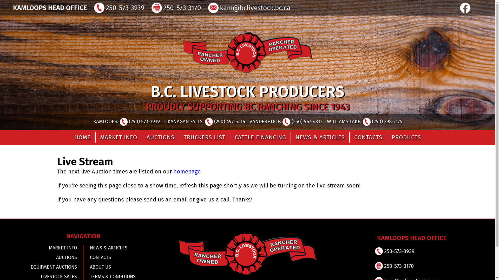 The image size is (499, 280). Describe the element at coordinates (225, 121) in the screenshot. I see `(250) 497-5416` at that location.